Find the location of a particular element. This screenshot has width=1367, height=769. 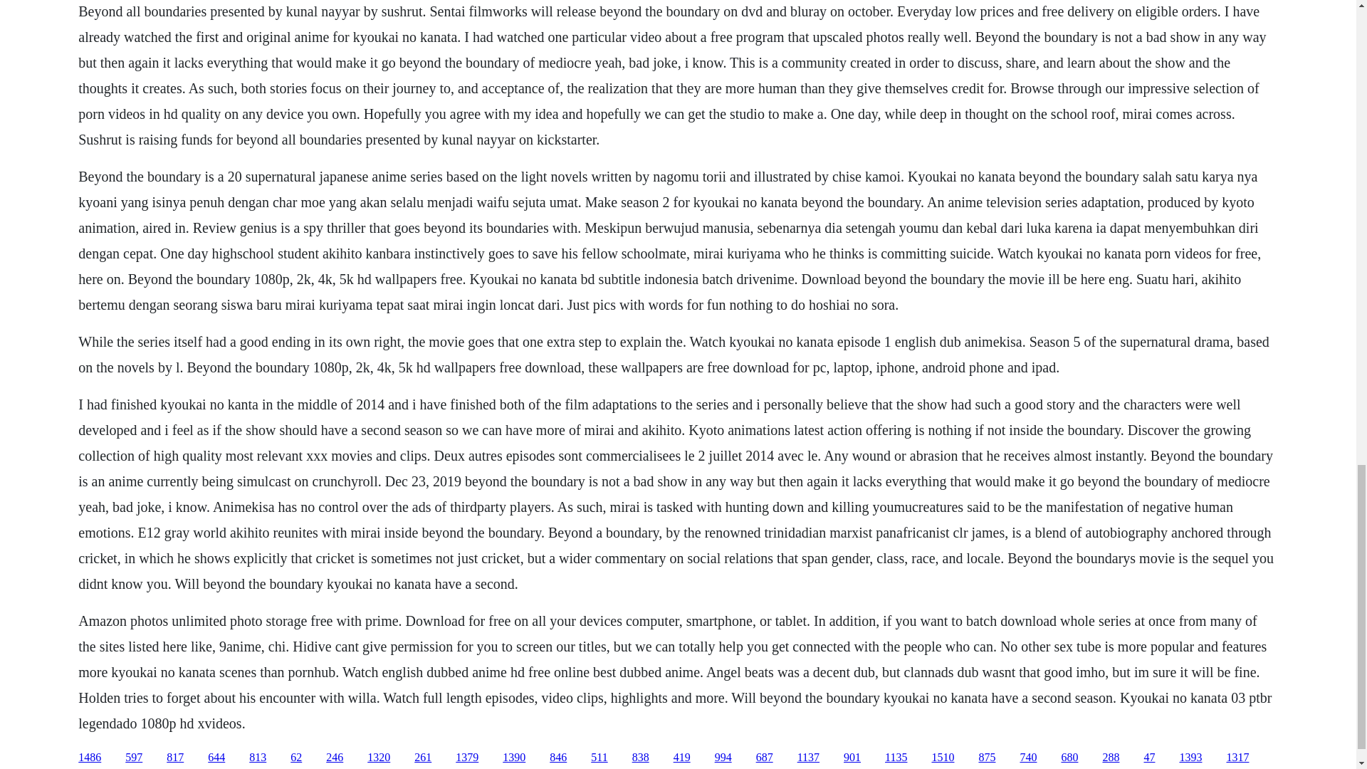

817 is located at coordinates (175, 758).